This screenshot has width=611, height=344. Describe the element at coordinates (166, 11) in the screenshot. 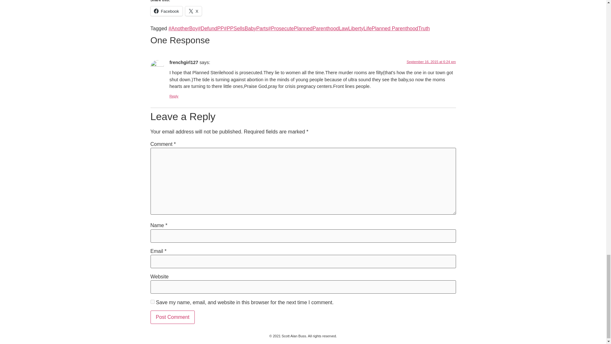

I see `Click to share on Facebook` at that location.